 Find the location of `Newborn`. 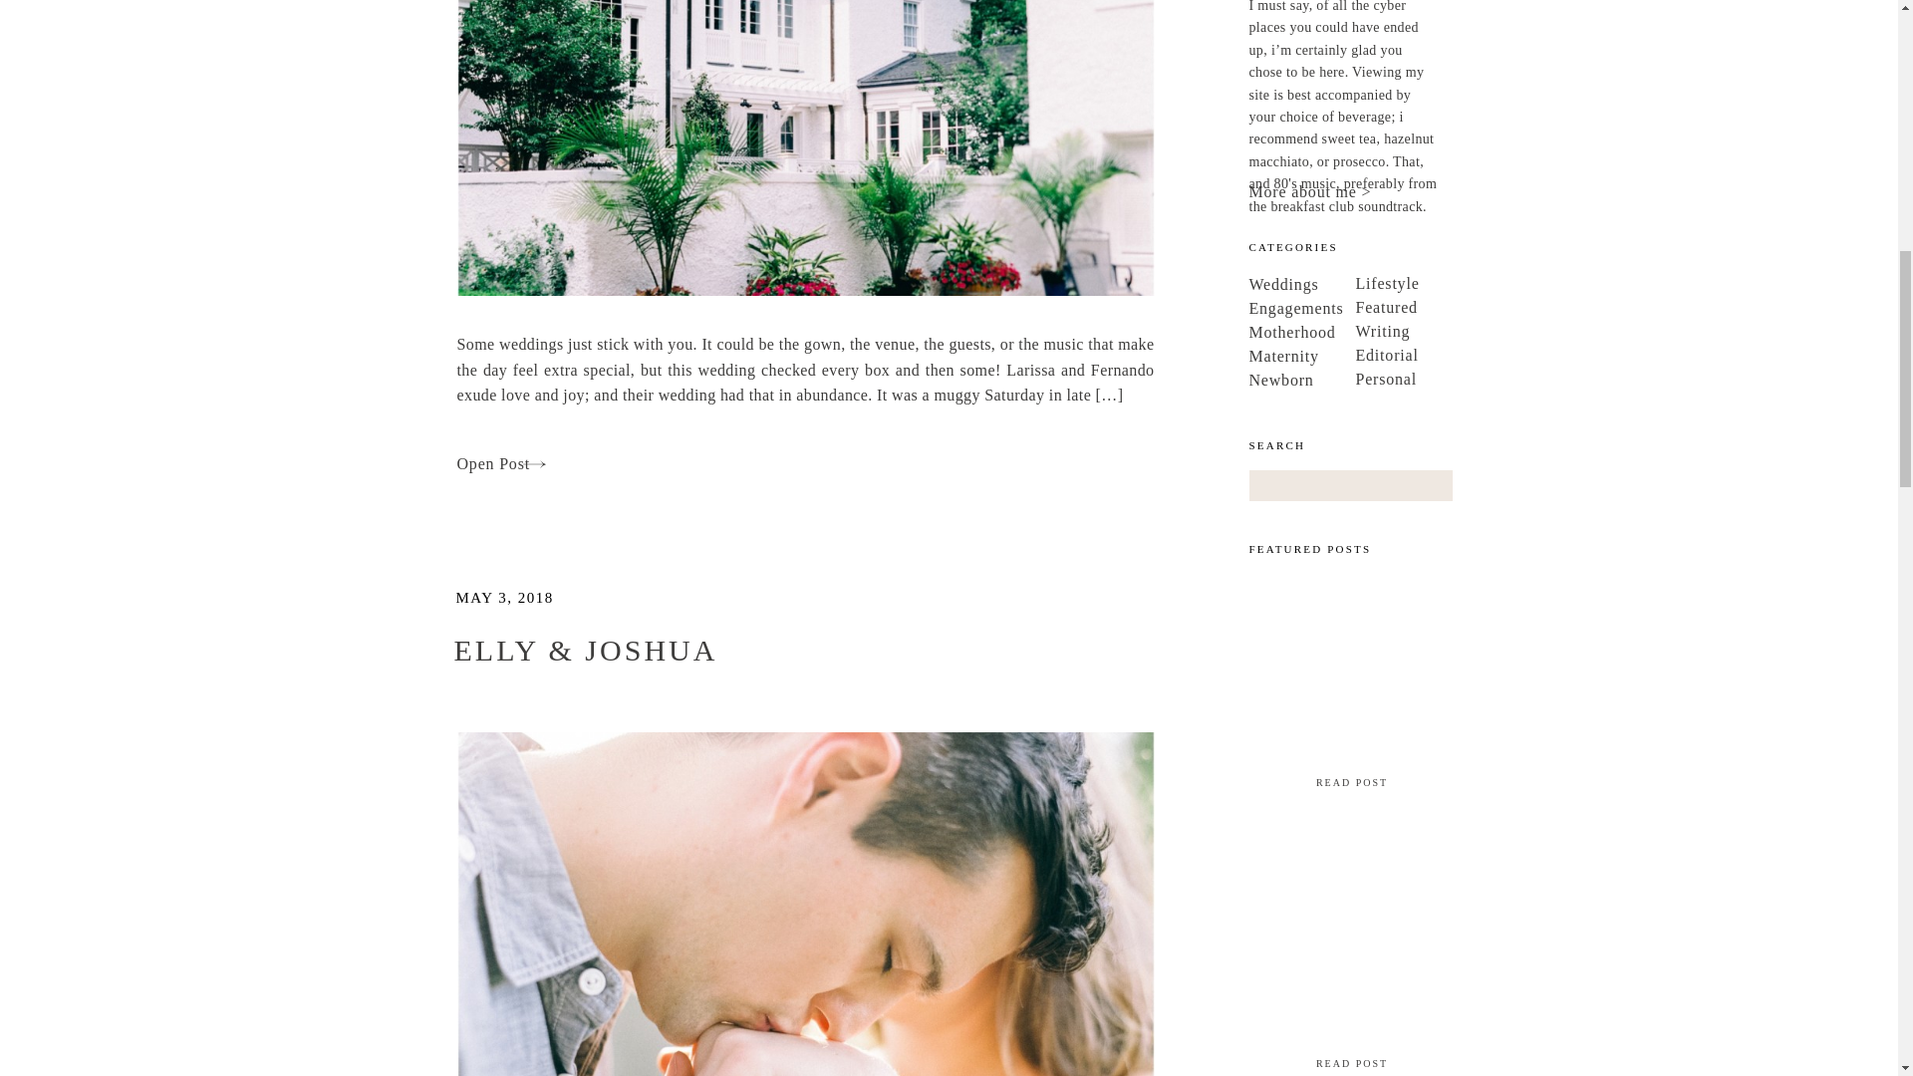

Newborn is located at coordinates (1343, 377).